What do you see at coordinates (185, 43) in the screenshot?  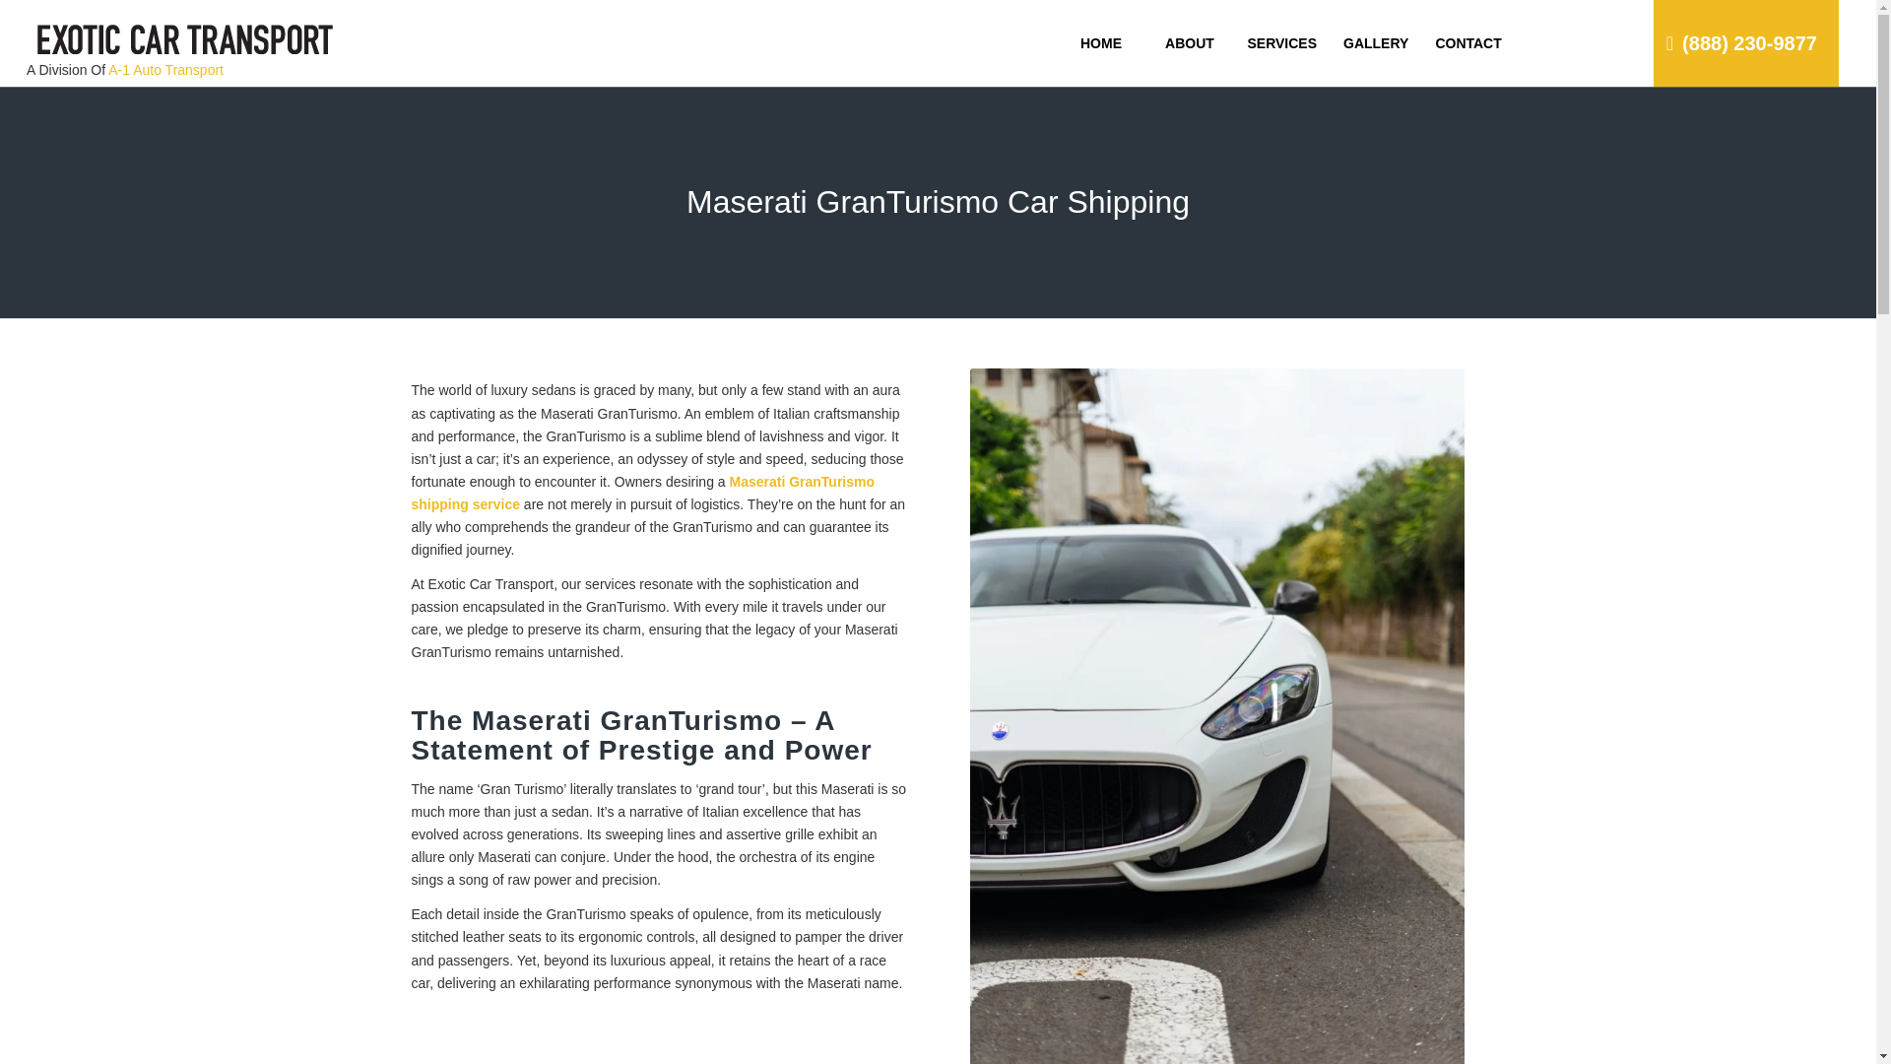 I see `logo-small` at bounding box center [185, 43].